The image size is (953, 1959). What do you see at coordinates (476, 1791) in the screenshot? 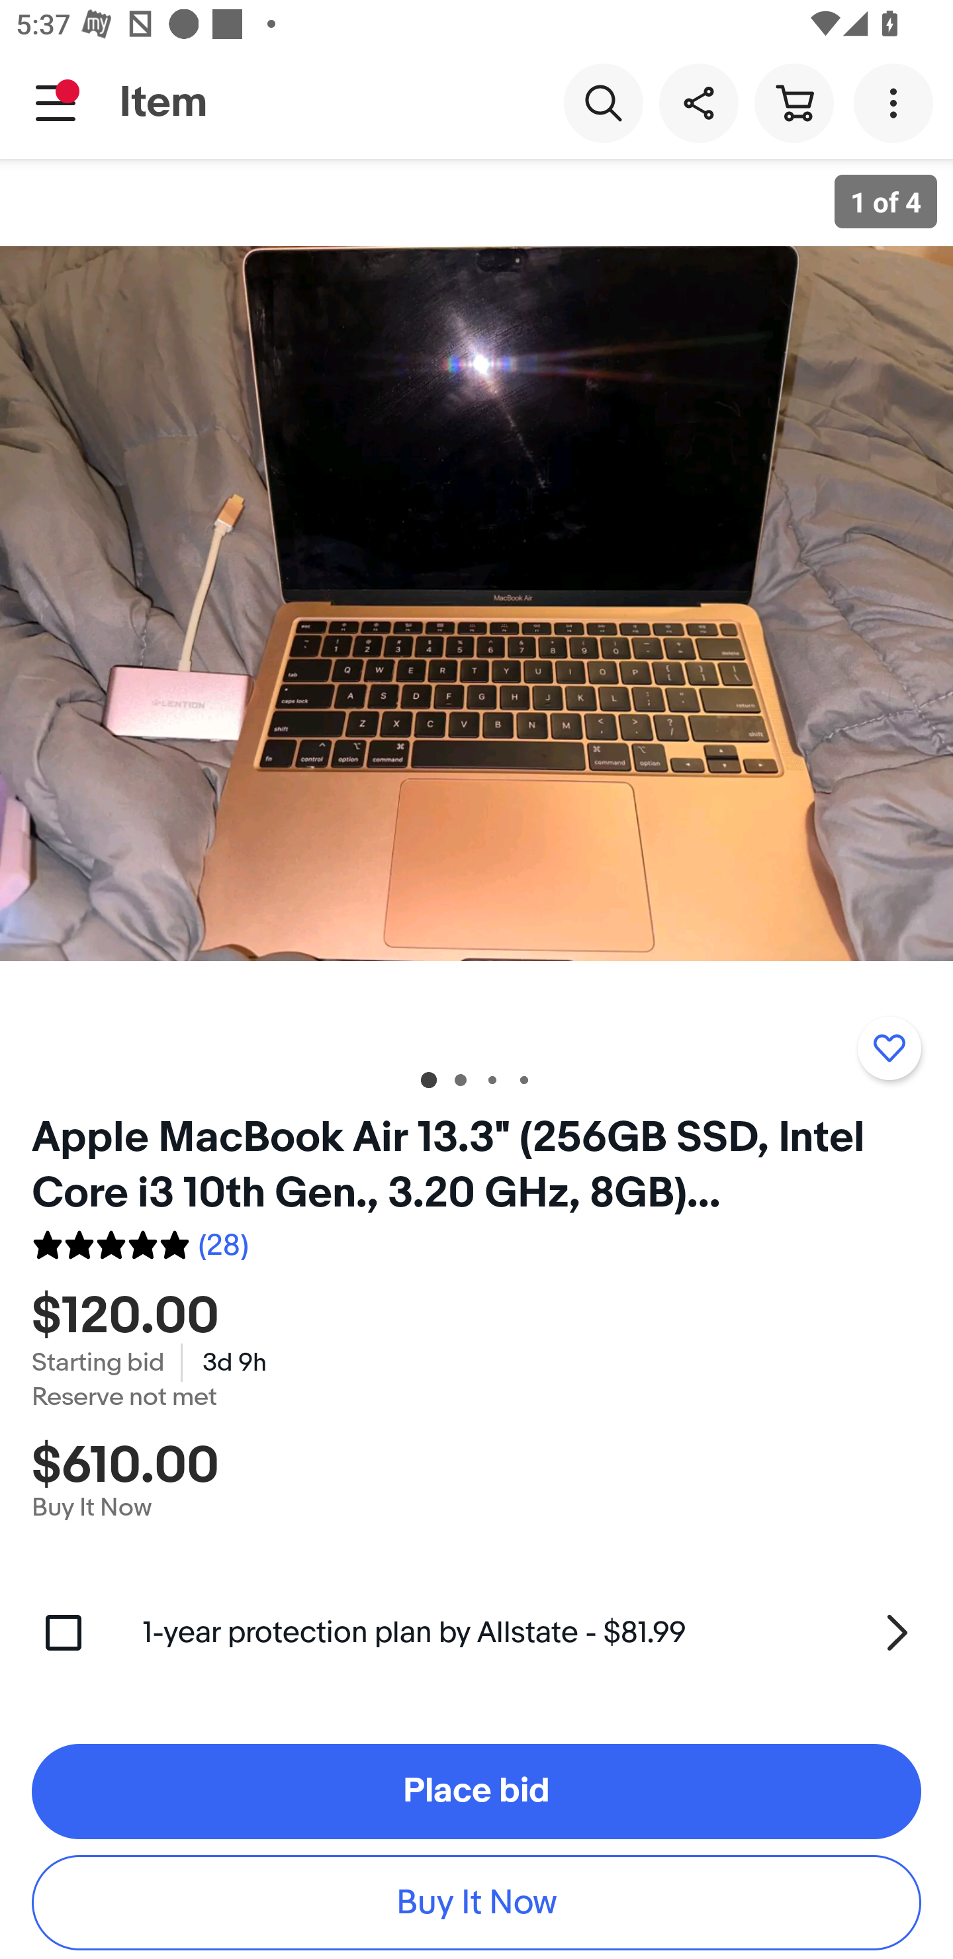
I see `Place bid` at bounding box center [476, 1791].